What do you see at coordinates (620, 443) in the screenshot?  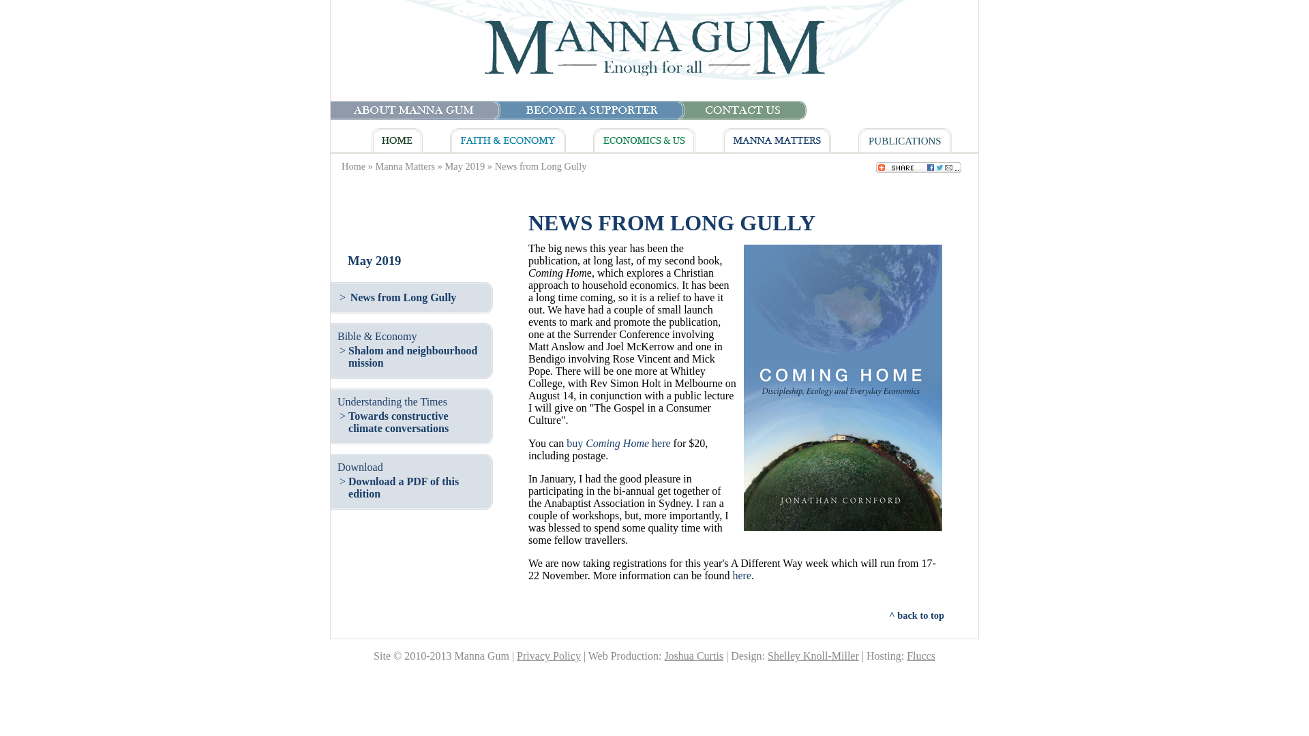 I see `buy Coming Home here` at bounding box center [620, 443].